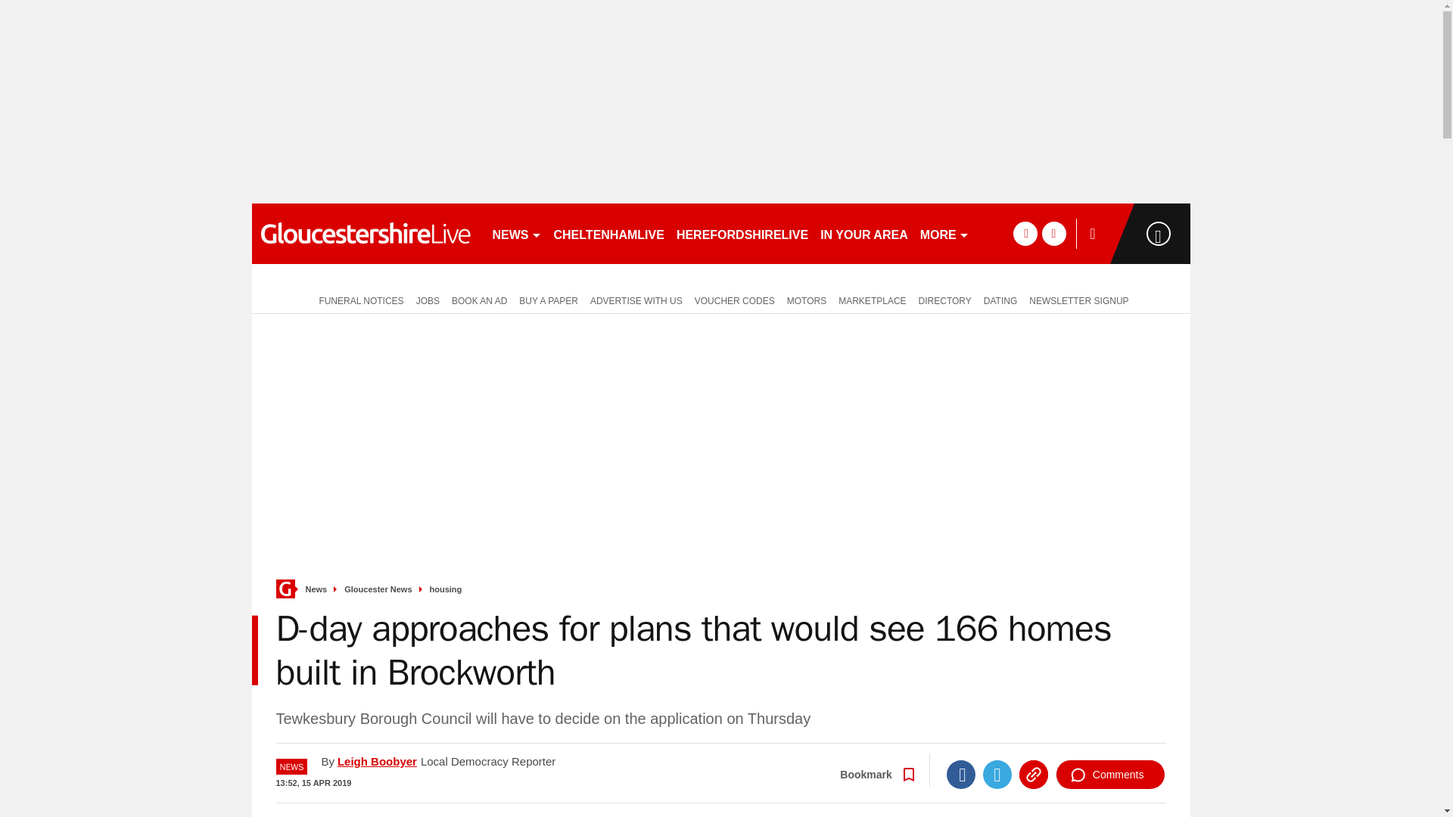  I want to click on Facebook, so click(961, 775).